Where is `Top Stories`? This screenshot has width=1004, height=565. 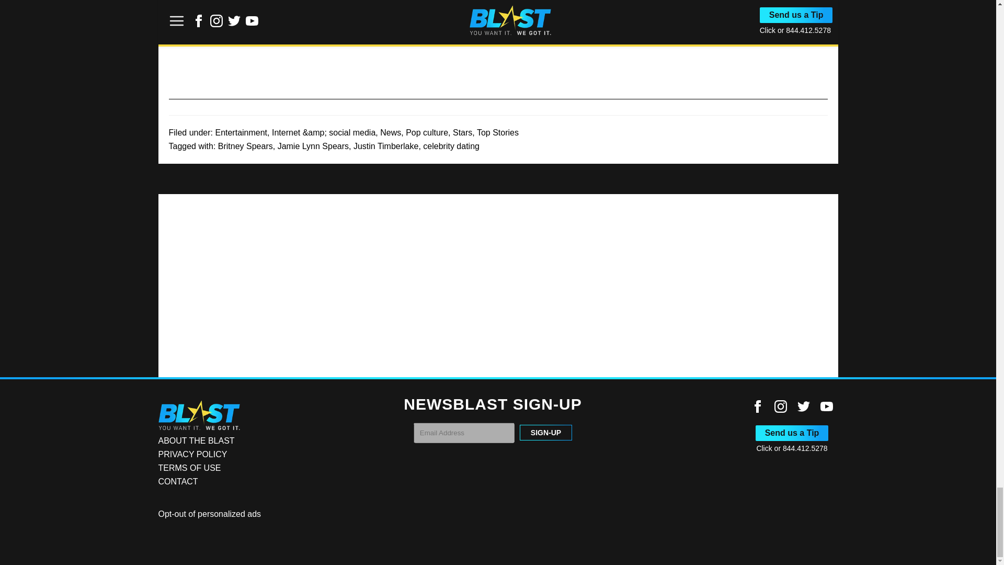 Top Stories is located at coordinates (498, 133).